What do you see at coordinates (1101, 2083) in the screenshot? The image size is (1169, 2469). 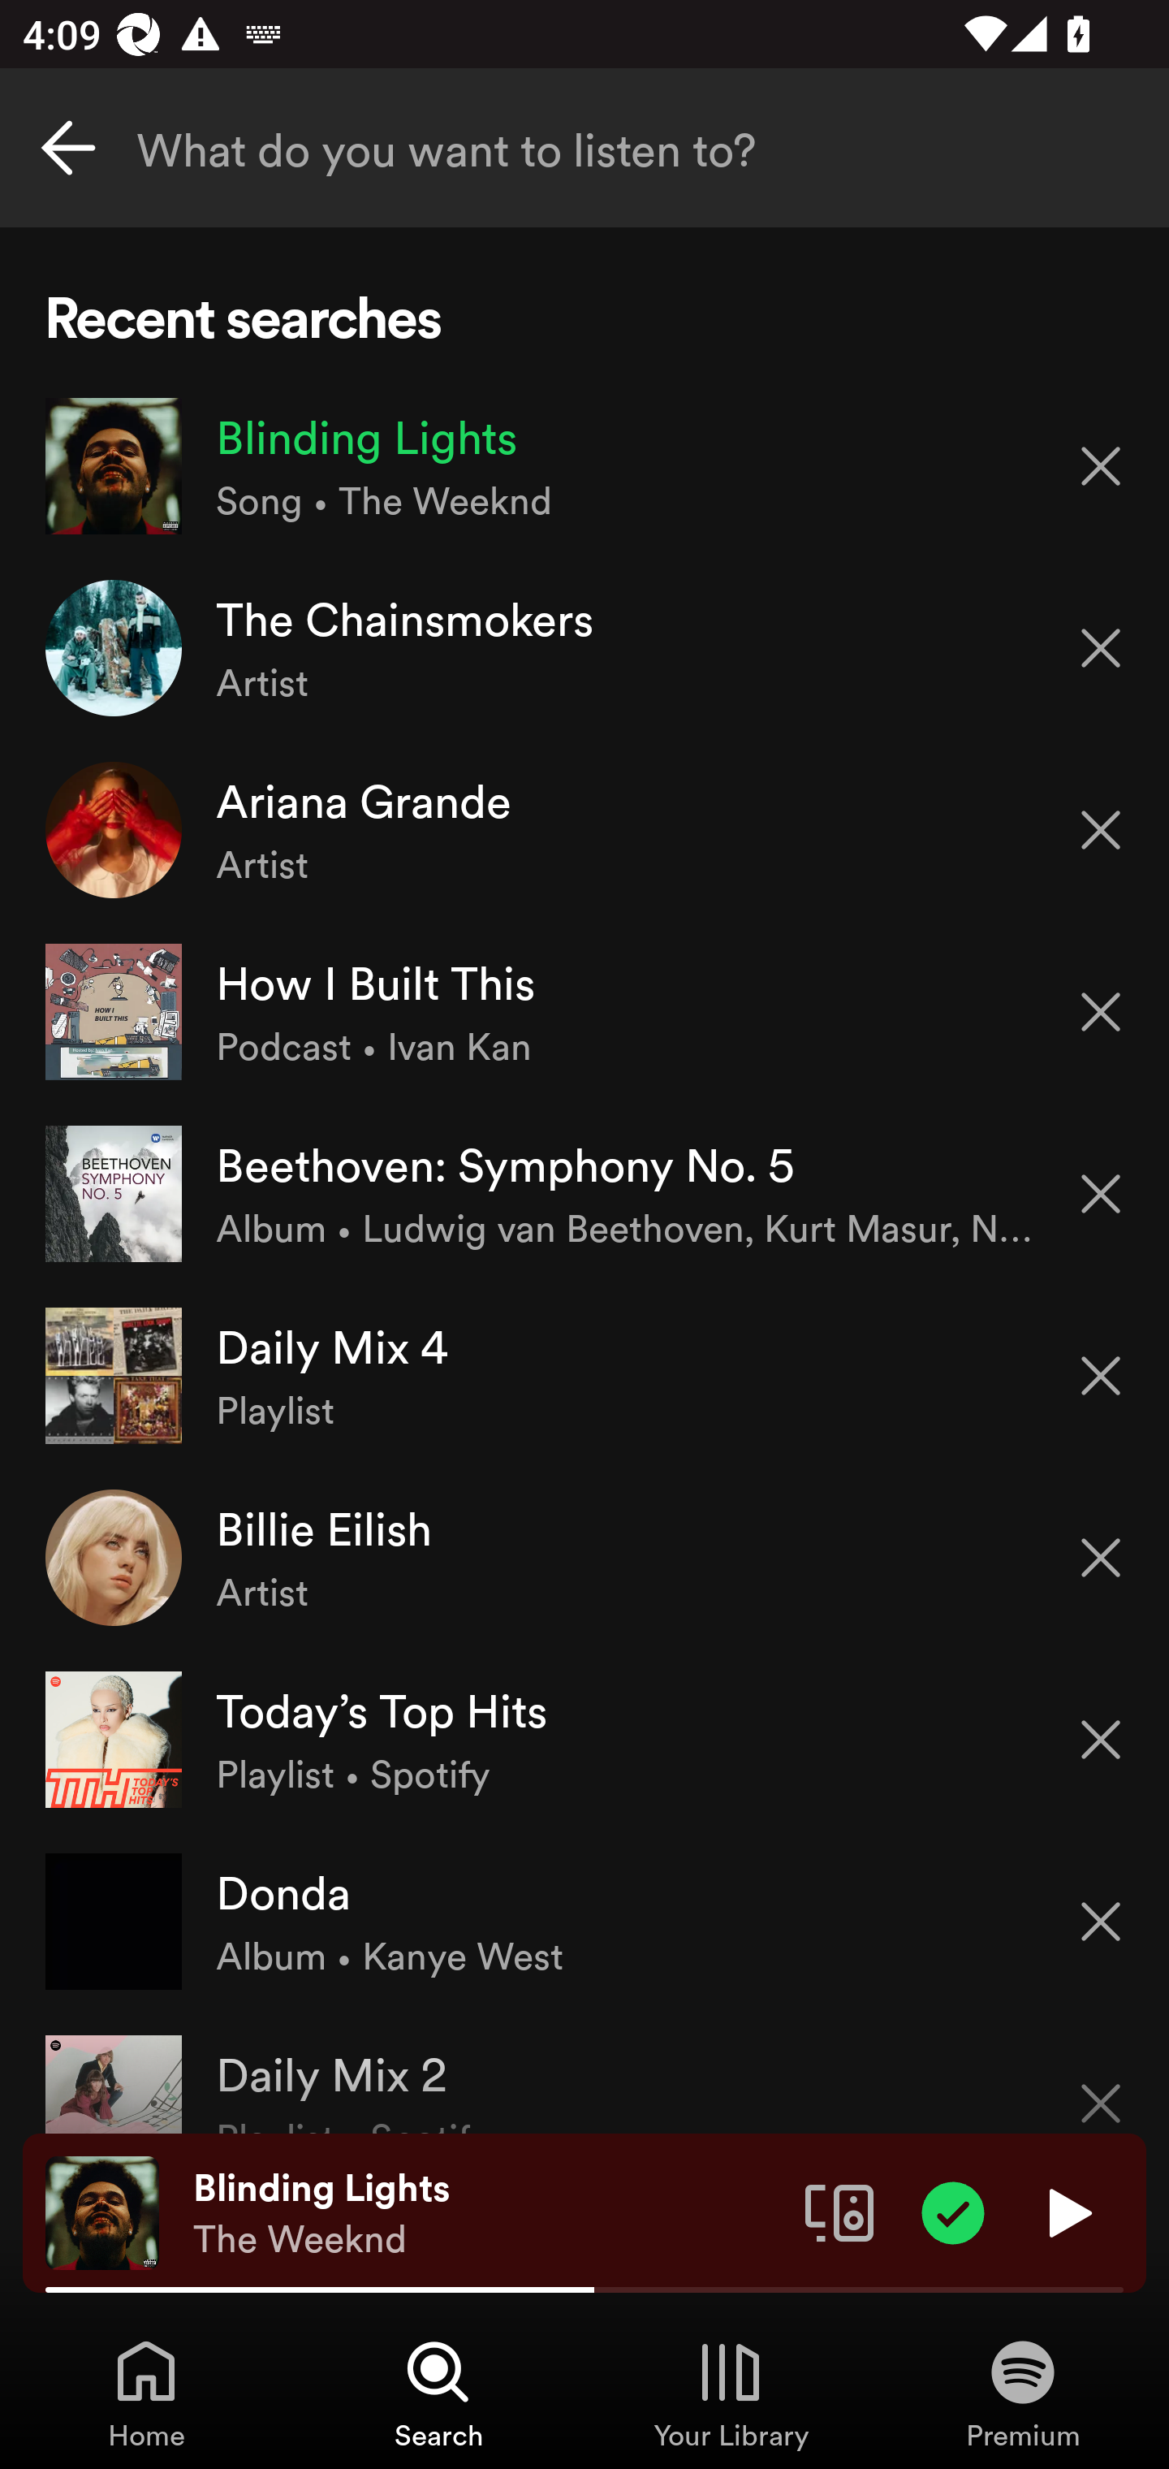 I see `Remove` at bounding box center [1101, 2083].